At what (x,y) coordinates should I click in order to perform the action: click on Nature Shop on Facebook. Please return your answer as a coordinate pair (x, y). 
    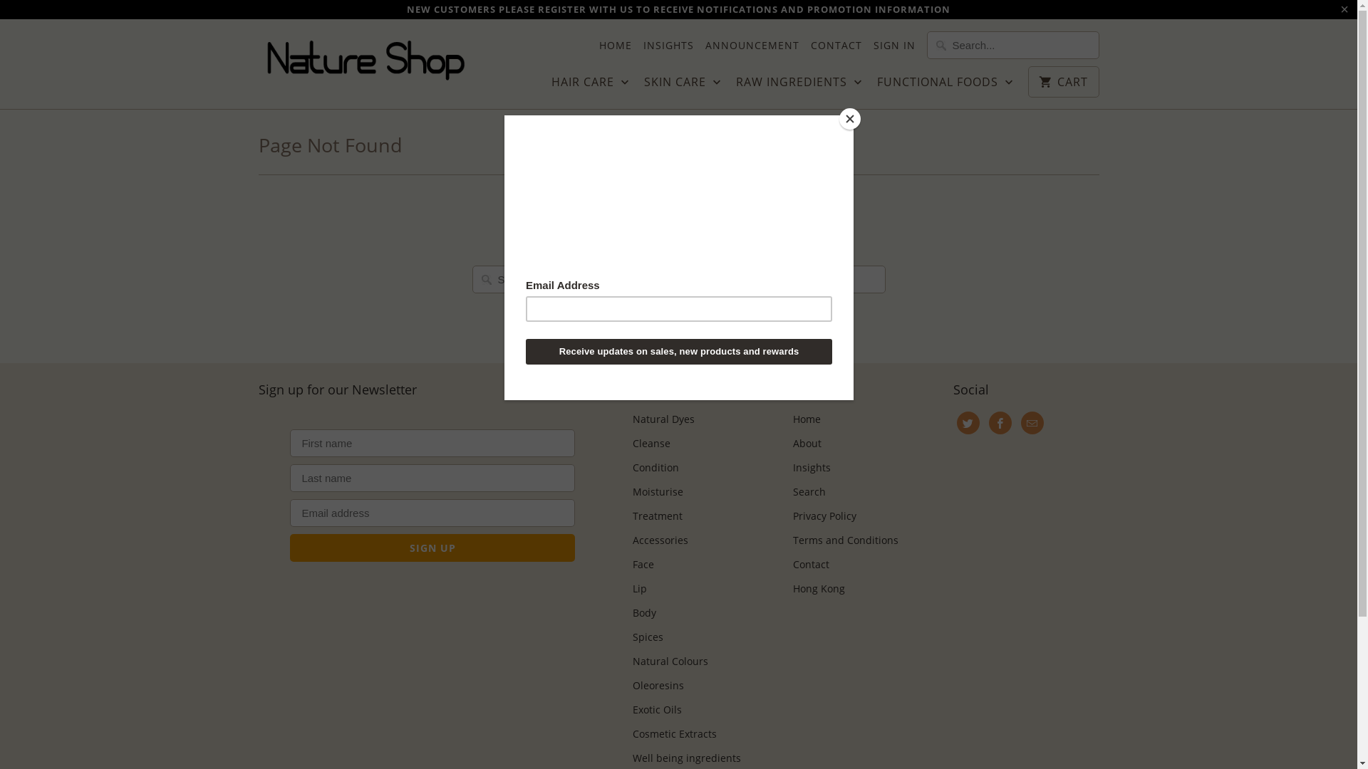
    Looking at the image, I should click on (1000, 423).